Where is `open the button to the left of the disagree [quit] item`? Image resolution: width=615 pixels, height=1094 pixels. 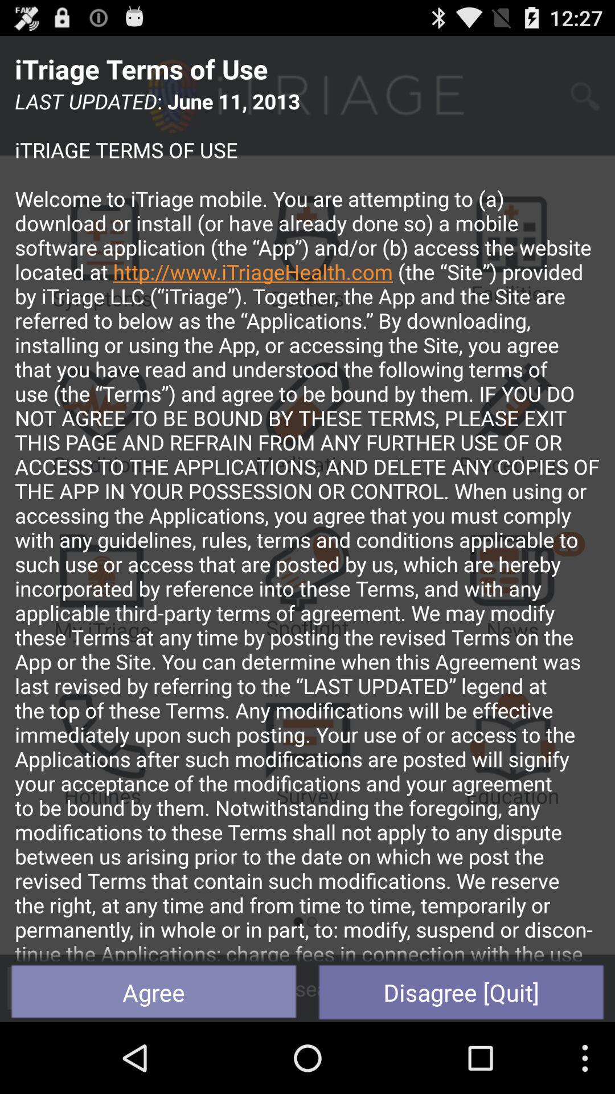
open the button to the left of the disagree [quit] item is located at coordinates (154, 991).